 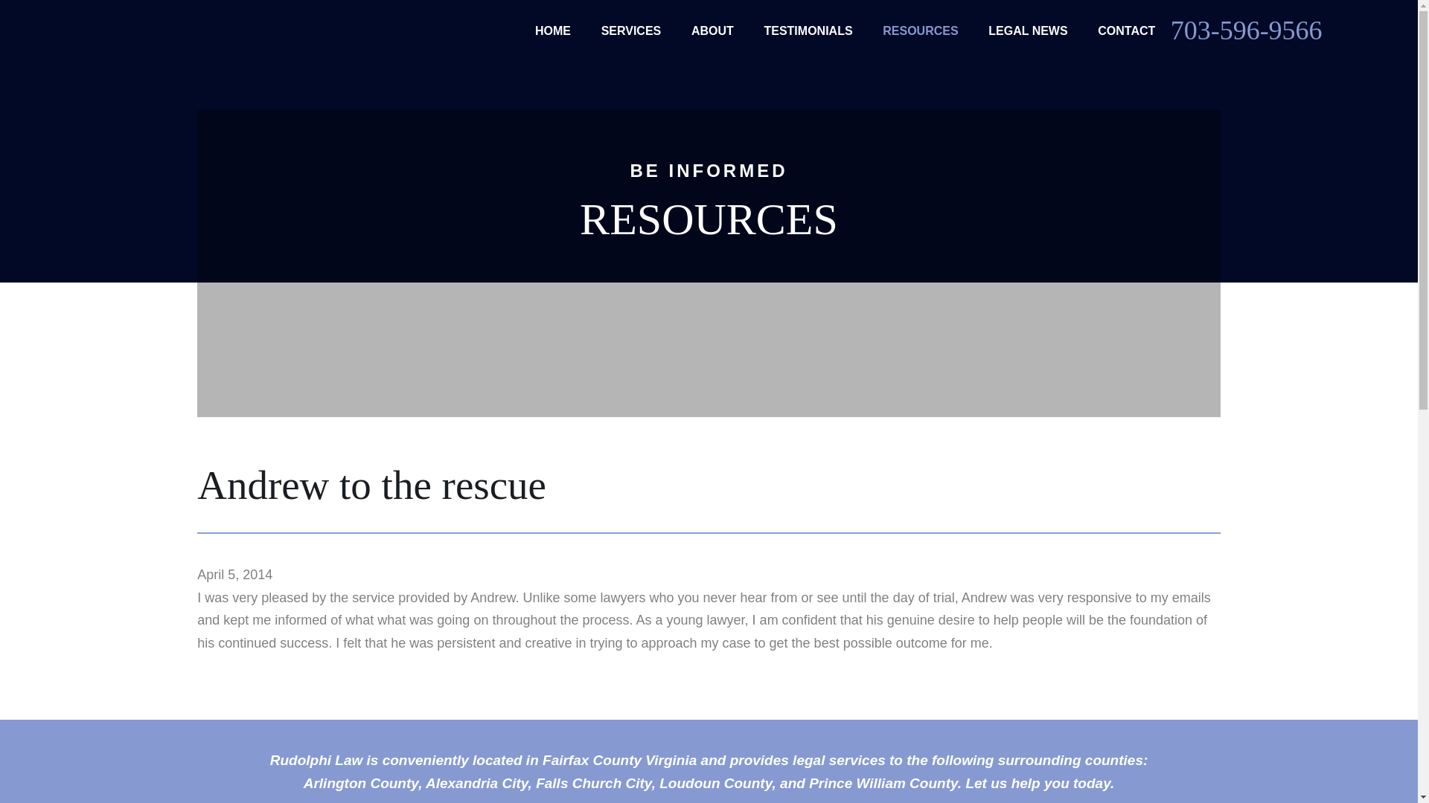 I want to click on RESOURCES, so click(x=920, y=30).